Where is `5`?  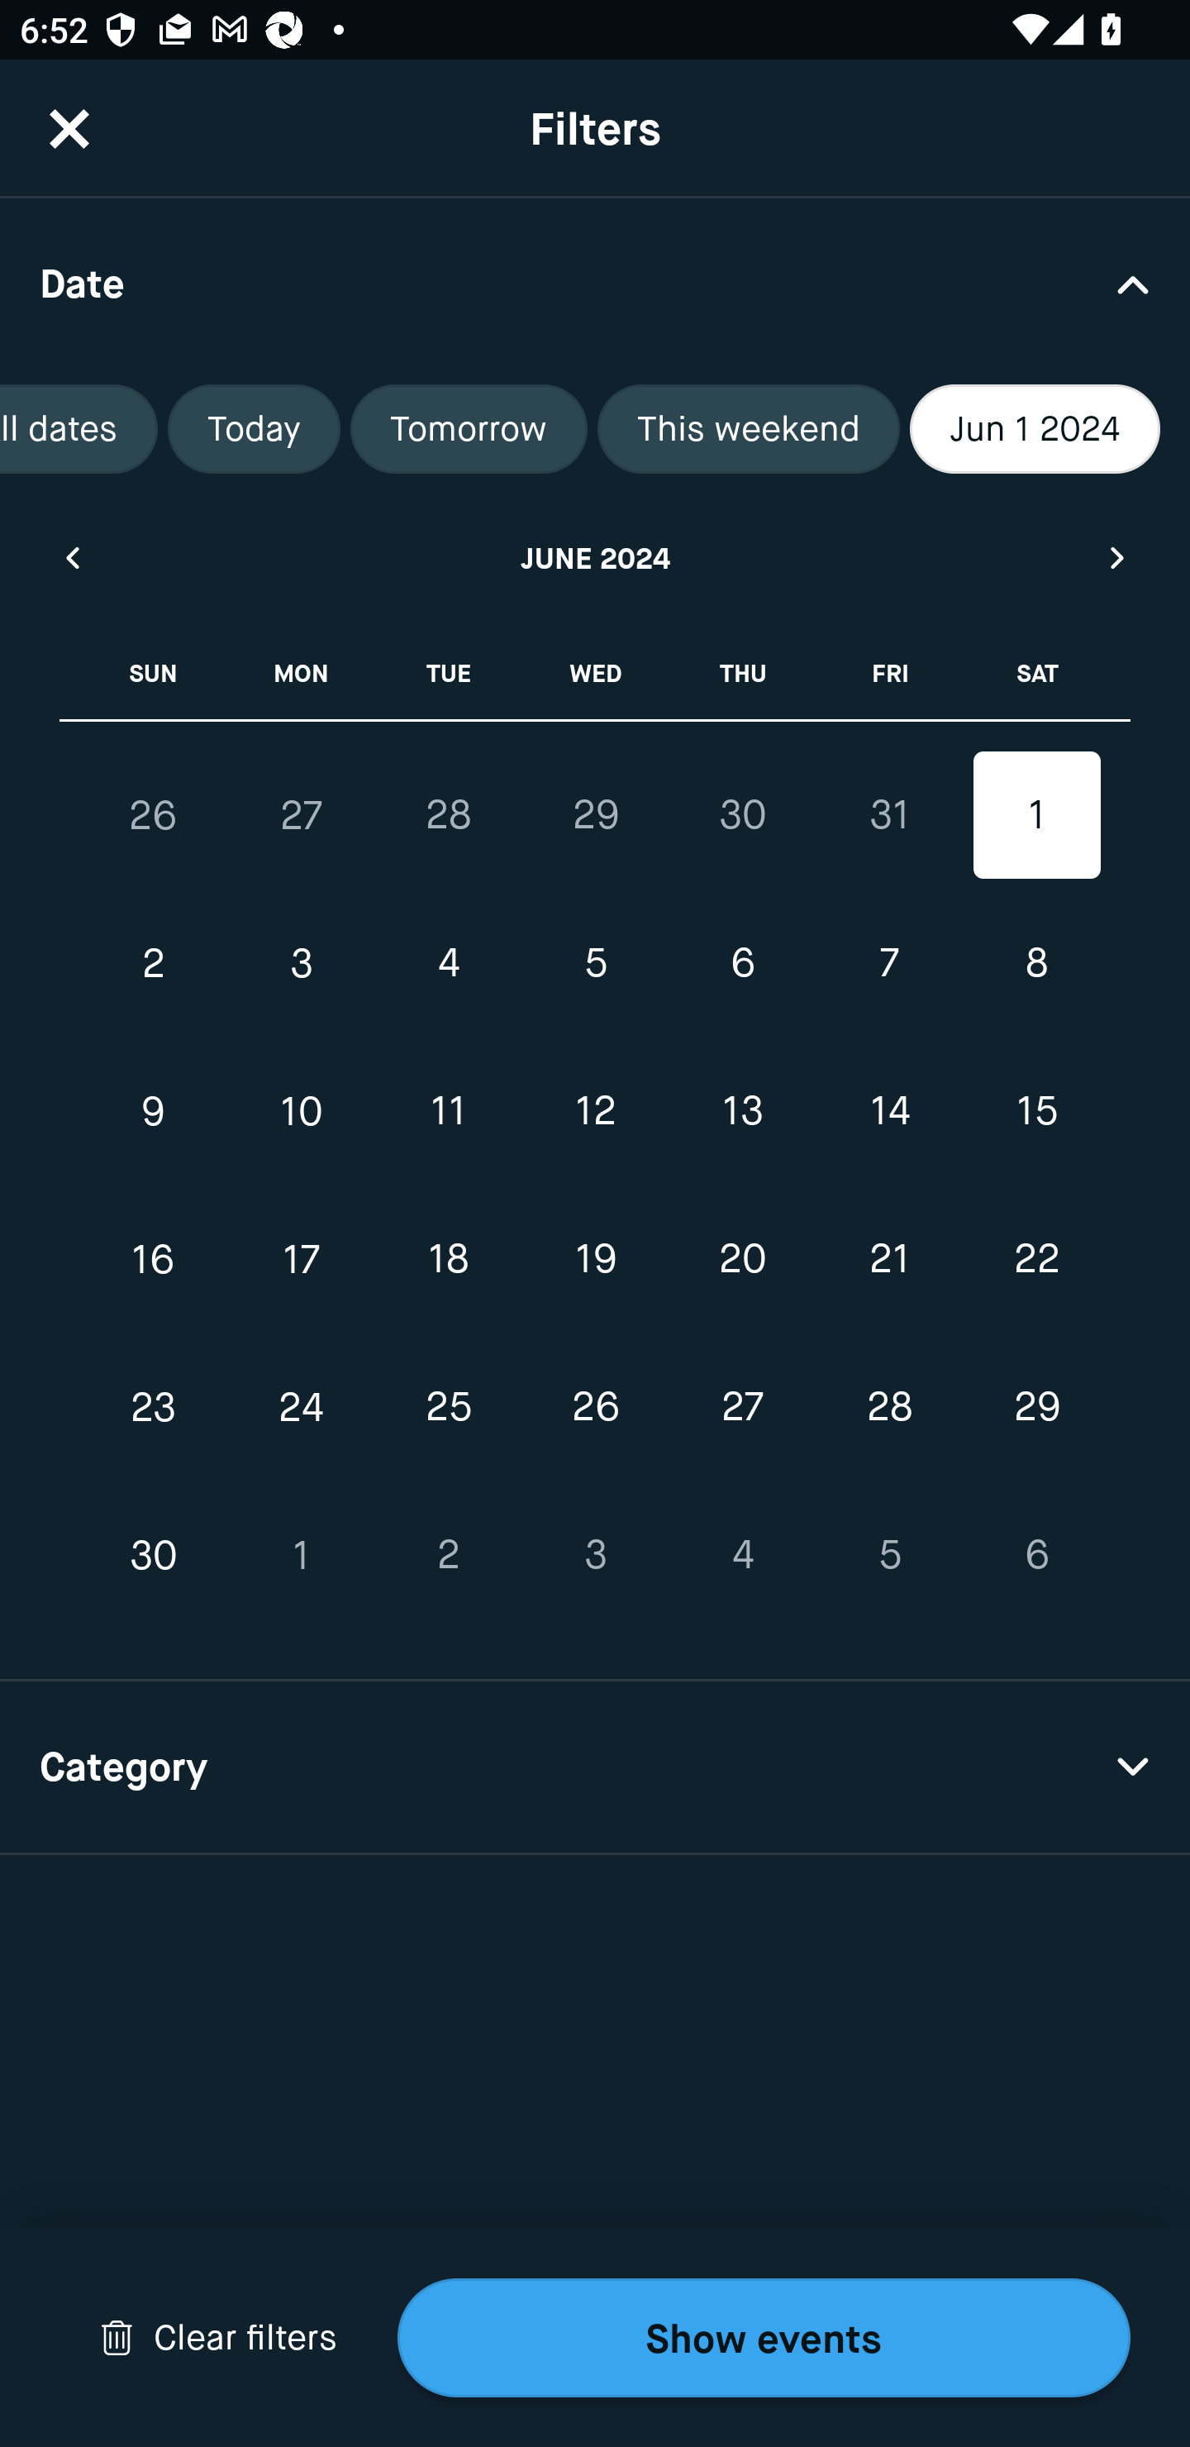
5 is located at coordinates (595, 964).